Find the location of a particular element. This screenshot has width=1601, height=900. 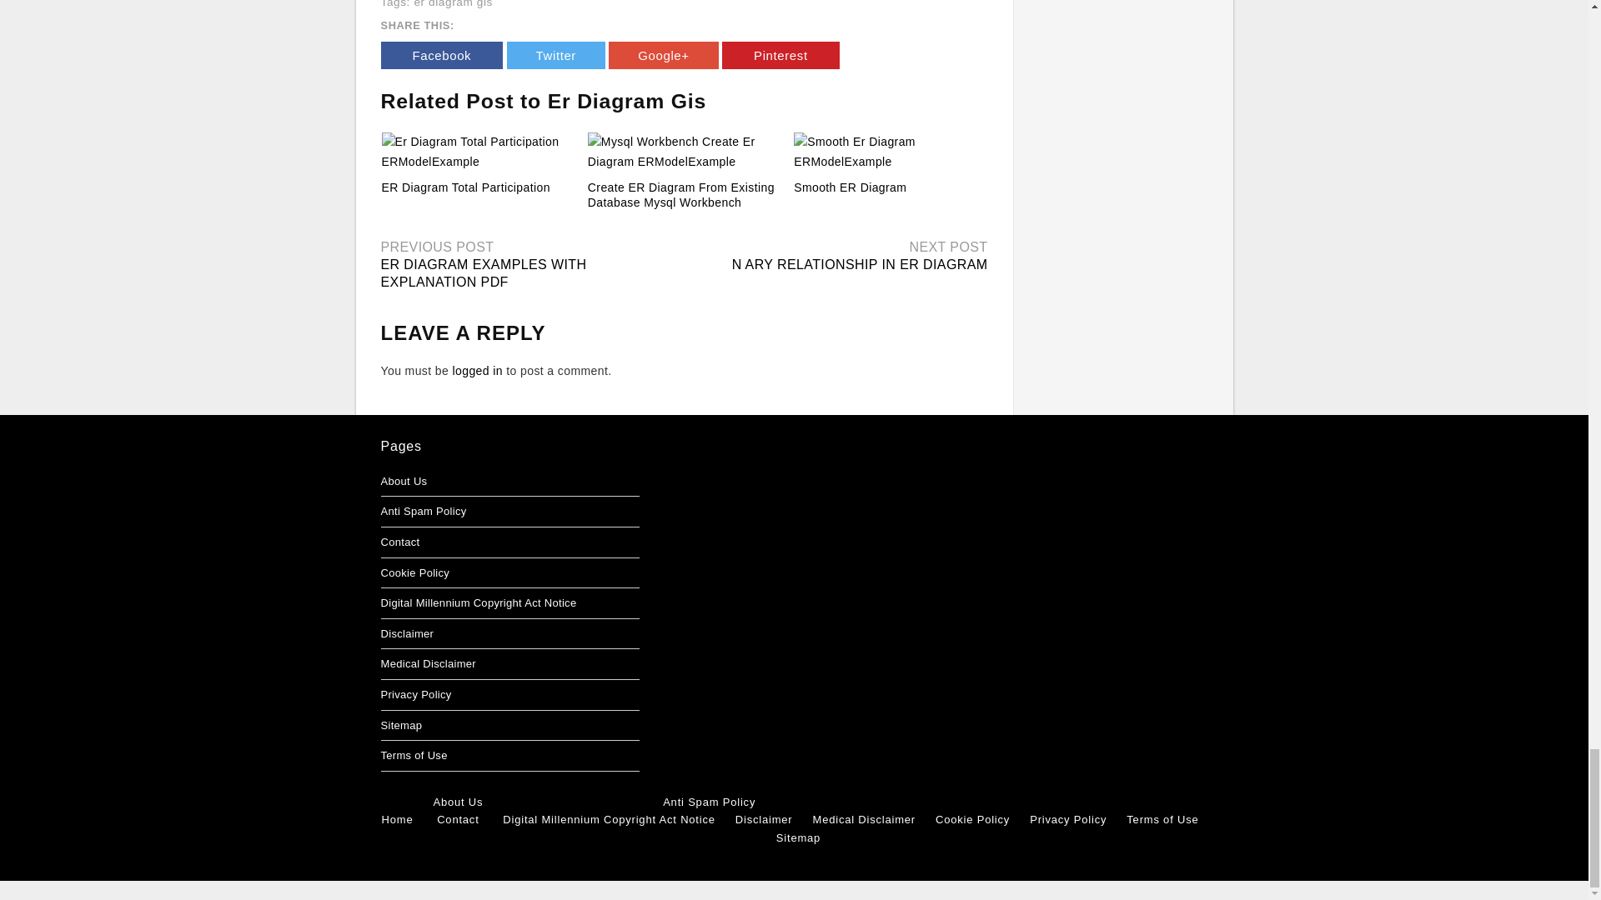

Twitter is located at coordinates (555, 55).